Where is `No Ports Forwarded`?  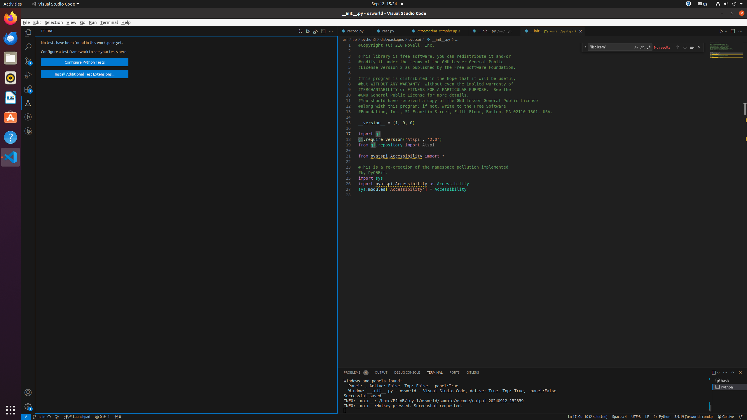
No Ports Forwarded is located at coordinates (118, 417).